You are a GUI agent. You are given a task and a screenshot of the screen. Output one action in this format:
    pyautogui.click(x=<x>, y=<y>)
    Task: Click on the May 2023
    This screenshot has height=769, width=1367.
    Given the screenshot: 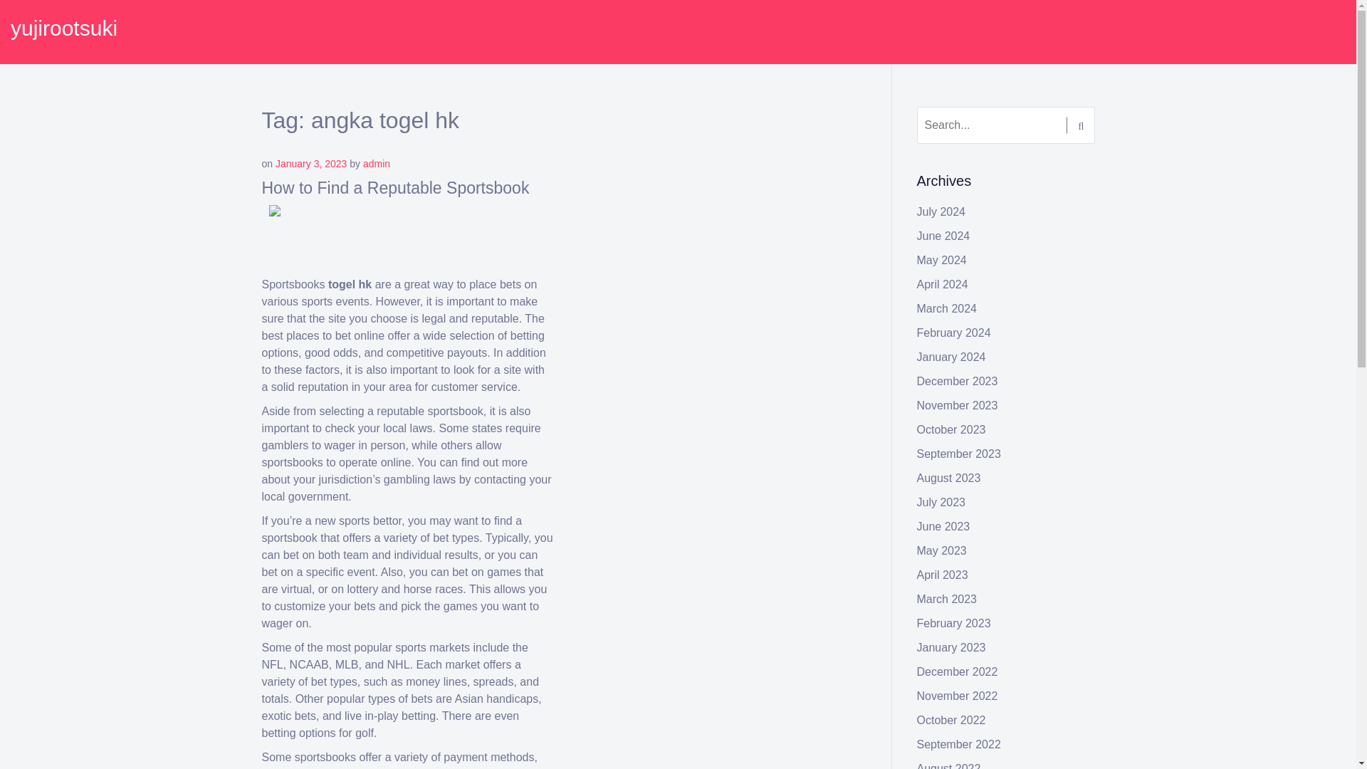 What is the action you would take?
    pyautogui.click(x=941, y=550)
    